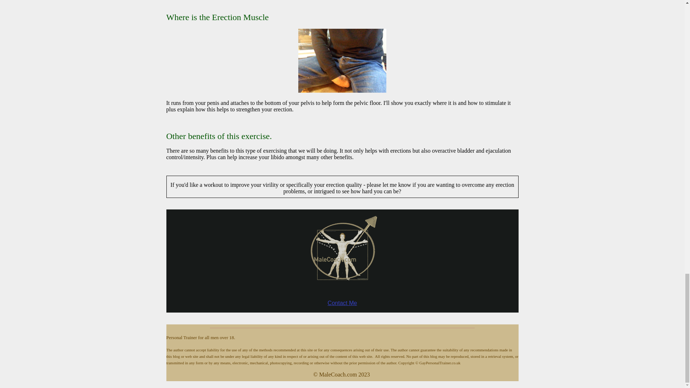  What do you see at coordinates (342, 303) in the screenshot?
I see `Contact Me` at bounding box center [342, 303].